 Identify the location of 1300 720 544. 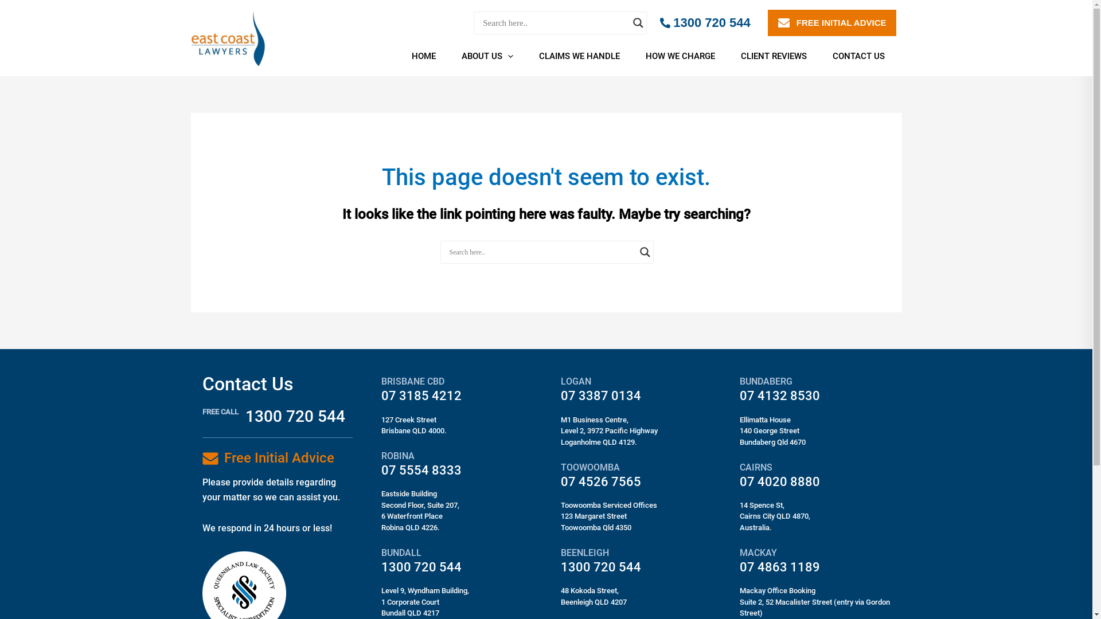
(601, 567).